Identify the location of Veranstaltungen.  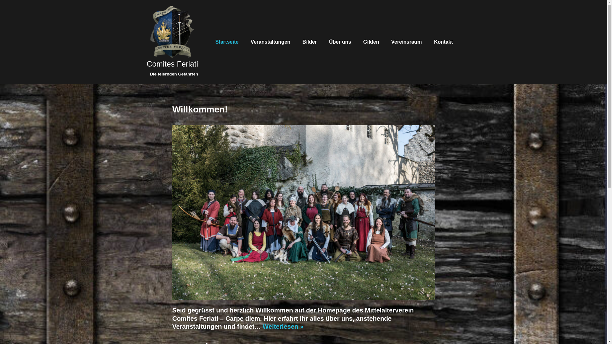
(270, 42).